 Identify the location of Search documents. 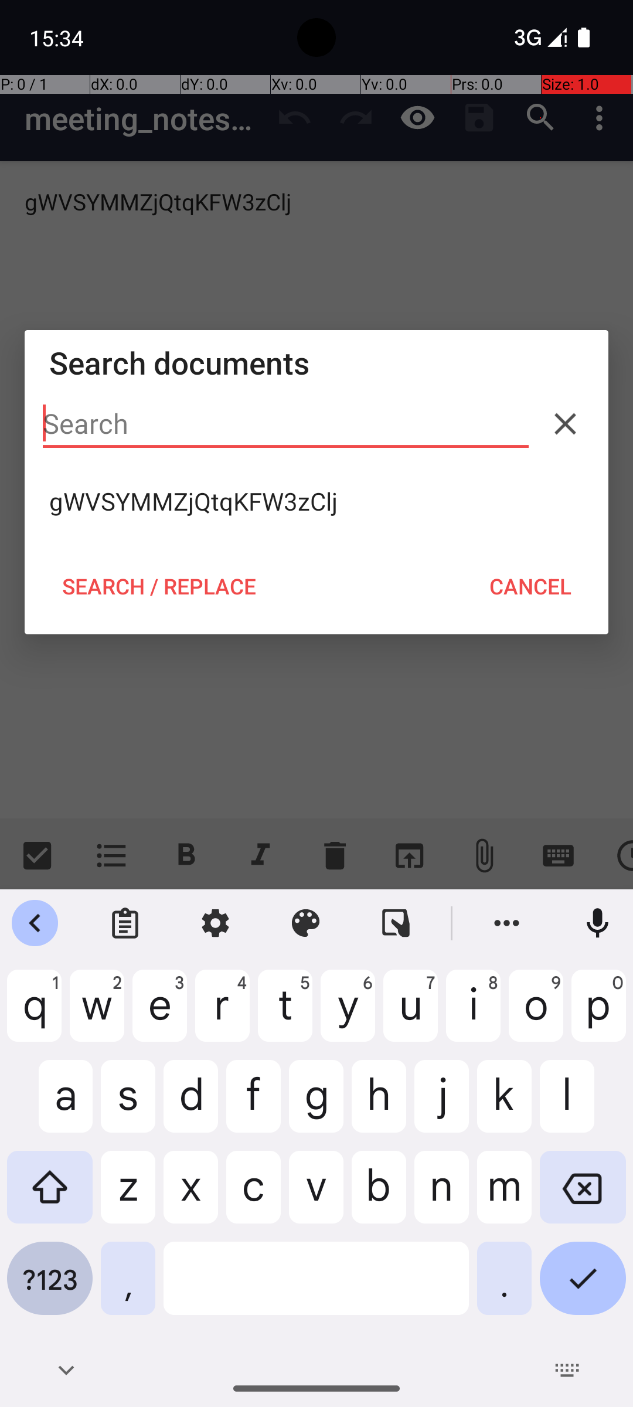
(316, 362).